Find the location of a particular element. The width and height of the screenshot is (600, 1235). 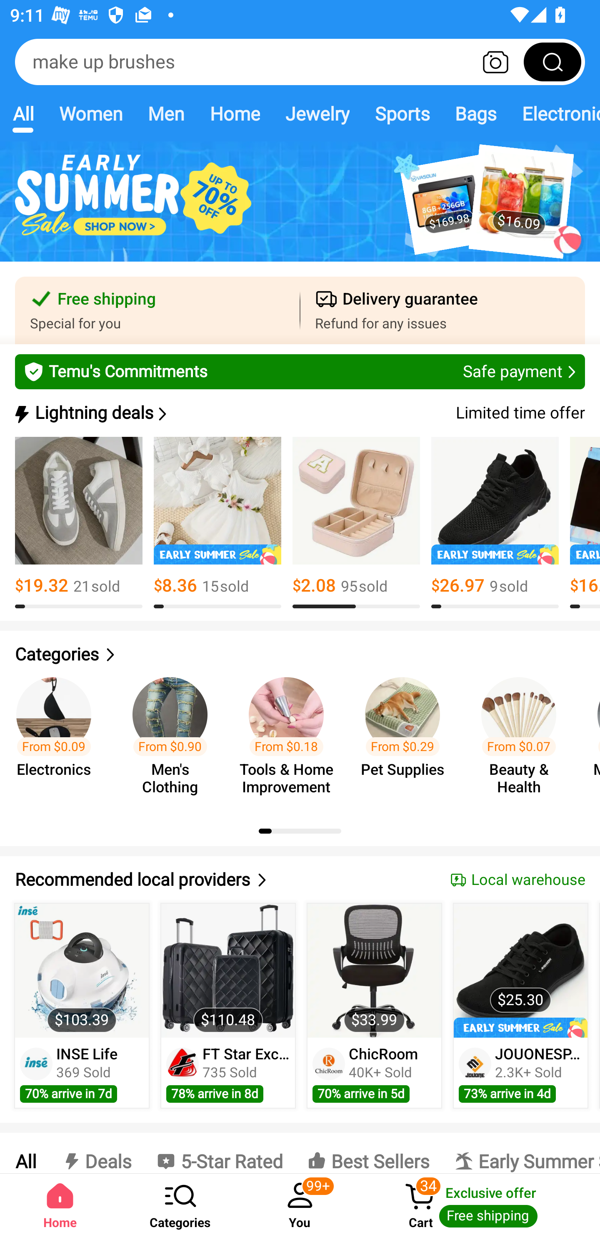

Best Sellers Best Sellers Best Sellers is located at coordinates (368, 1153).